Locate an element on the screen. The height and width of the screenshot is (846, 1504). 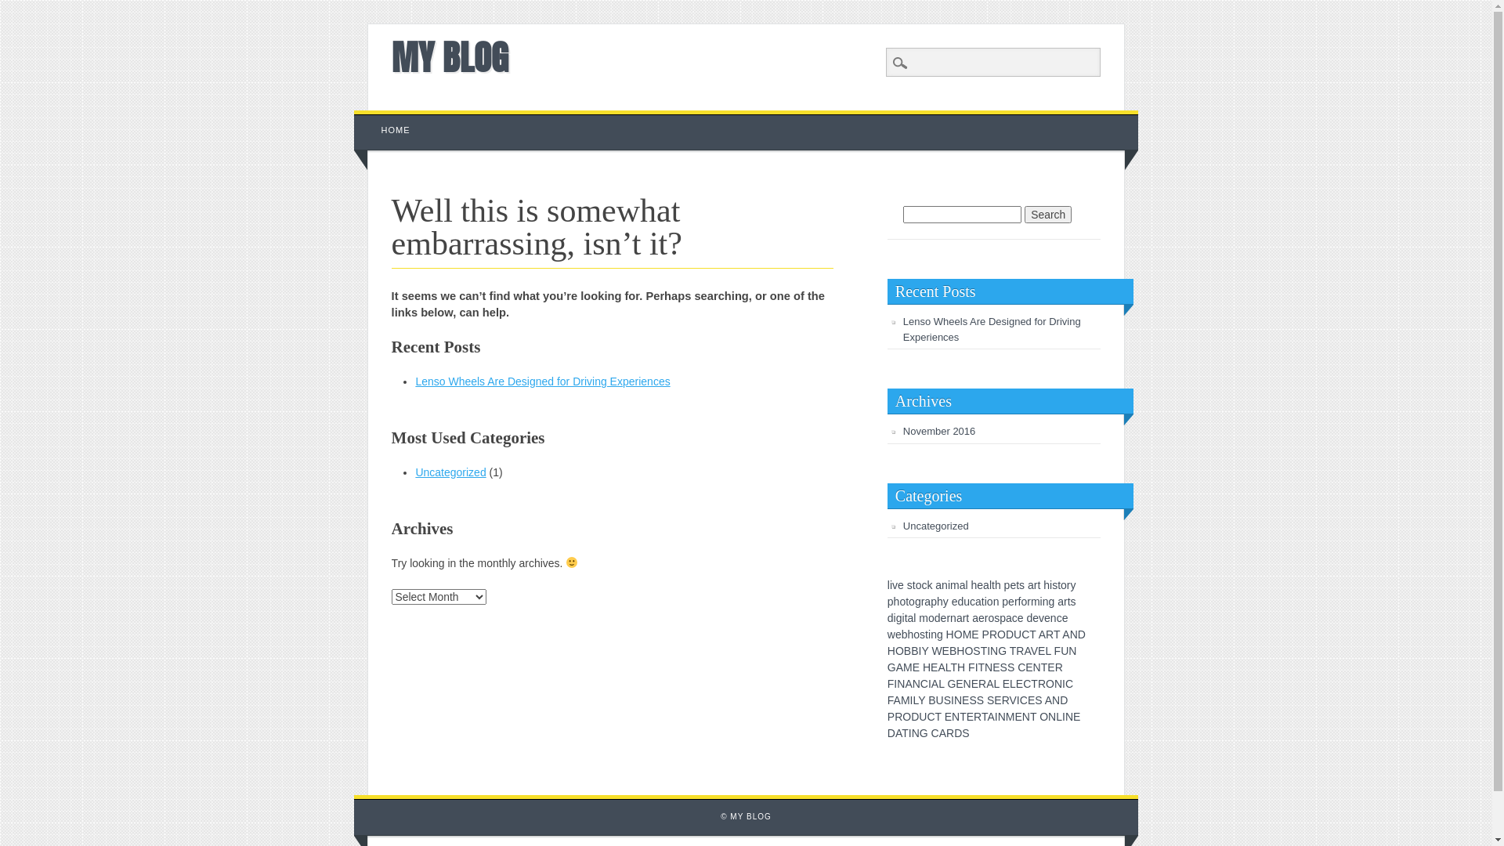
L is located at coordinates (1048, 651).